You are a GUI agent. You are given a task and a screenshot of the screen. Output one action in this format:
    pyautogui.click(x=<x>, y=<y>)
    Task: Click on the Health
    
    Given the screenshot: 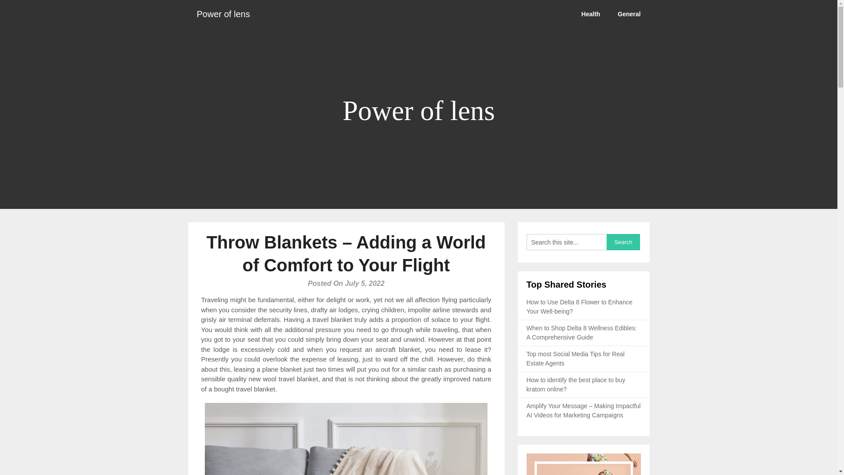 What is the action you would take?
    pyautogui.click(x=591, y=14)
    